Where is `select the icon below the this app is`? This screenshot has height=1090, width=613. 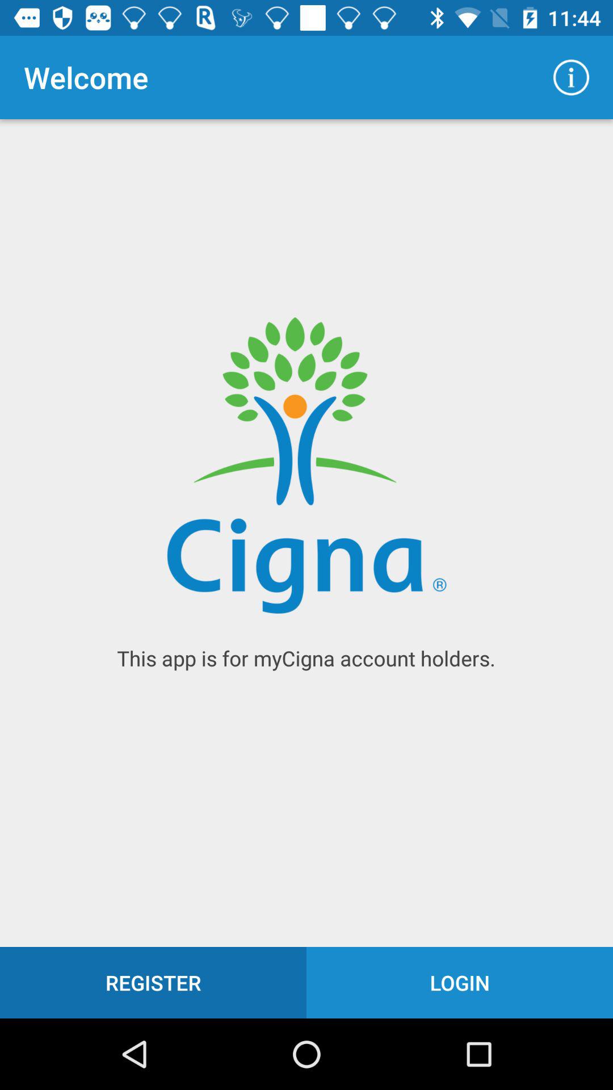 select the icon below the this app is is located at coordinates (153, 982).